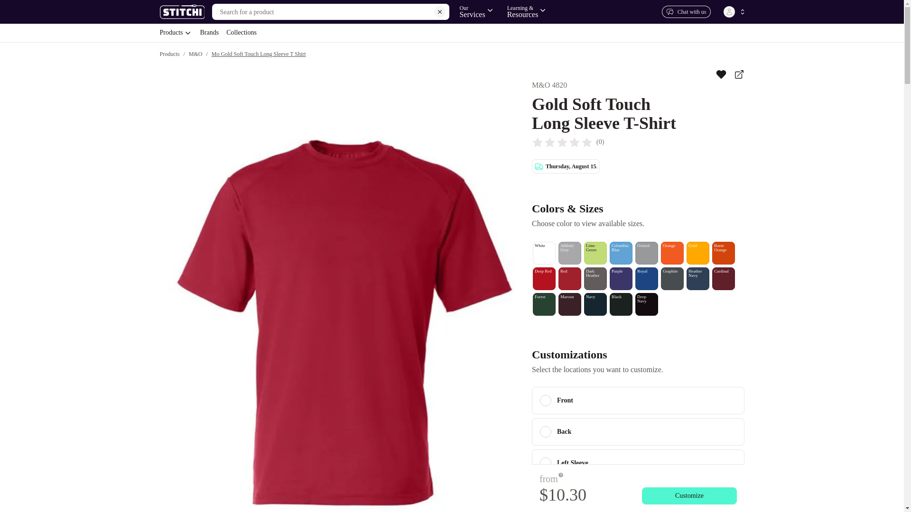 The height and width of the screenshot is (512, 911). Describe the element at coordinates (686, 11) in the screenshot. I see `checked` at that location.